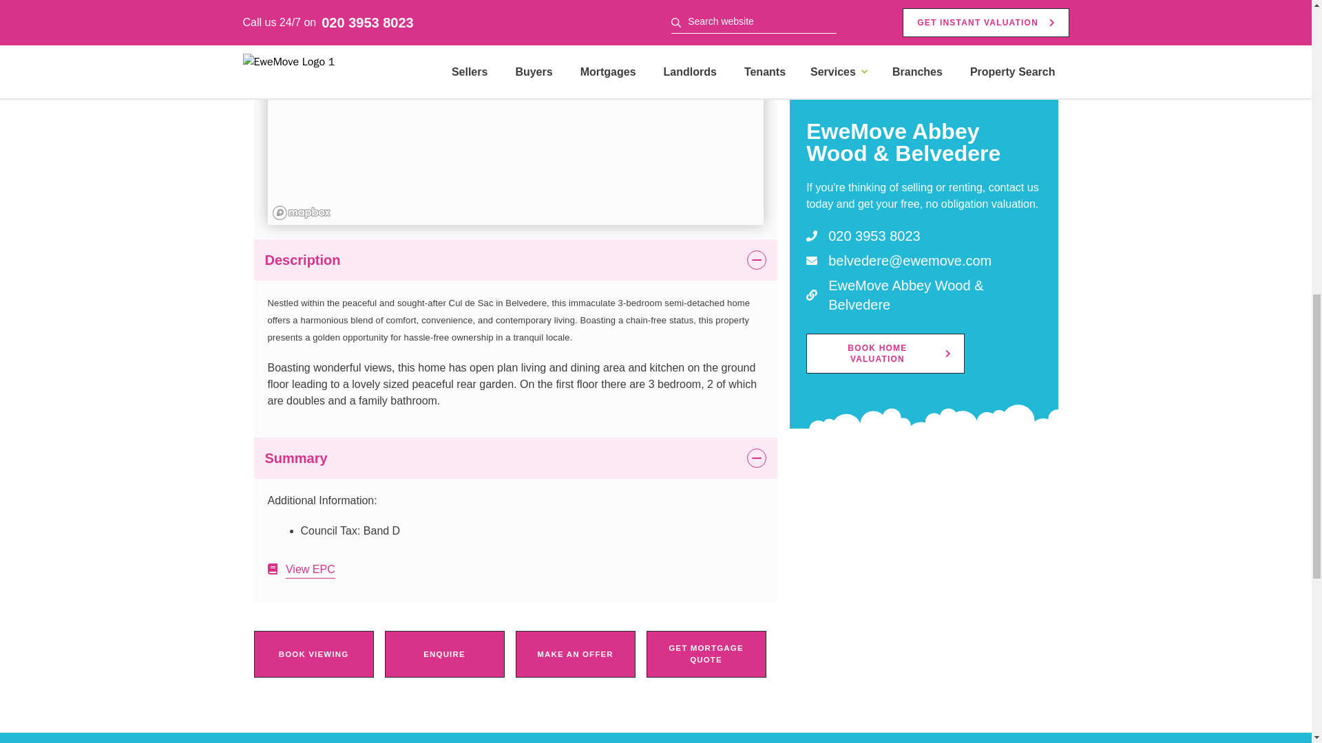 The image size is (1322, 743). I want to click on GET MORTGAGE QUOTE, so click(705, 654).